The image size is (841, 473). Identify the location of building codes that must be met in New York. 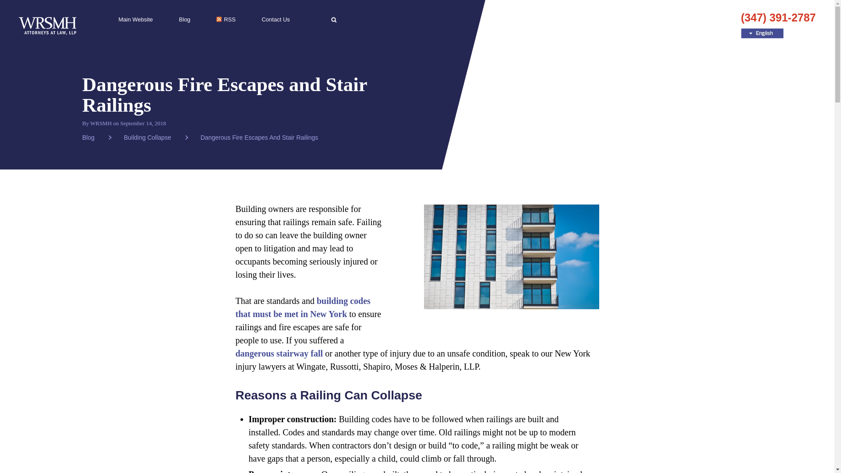
(303, 307).